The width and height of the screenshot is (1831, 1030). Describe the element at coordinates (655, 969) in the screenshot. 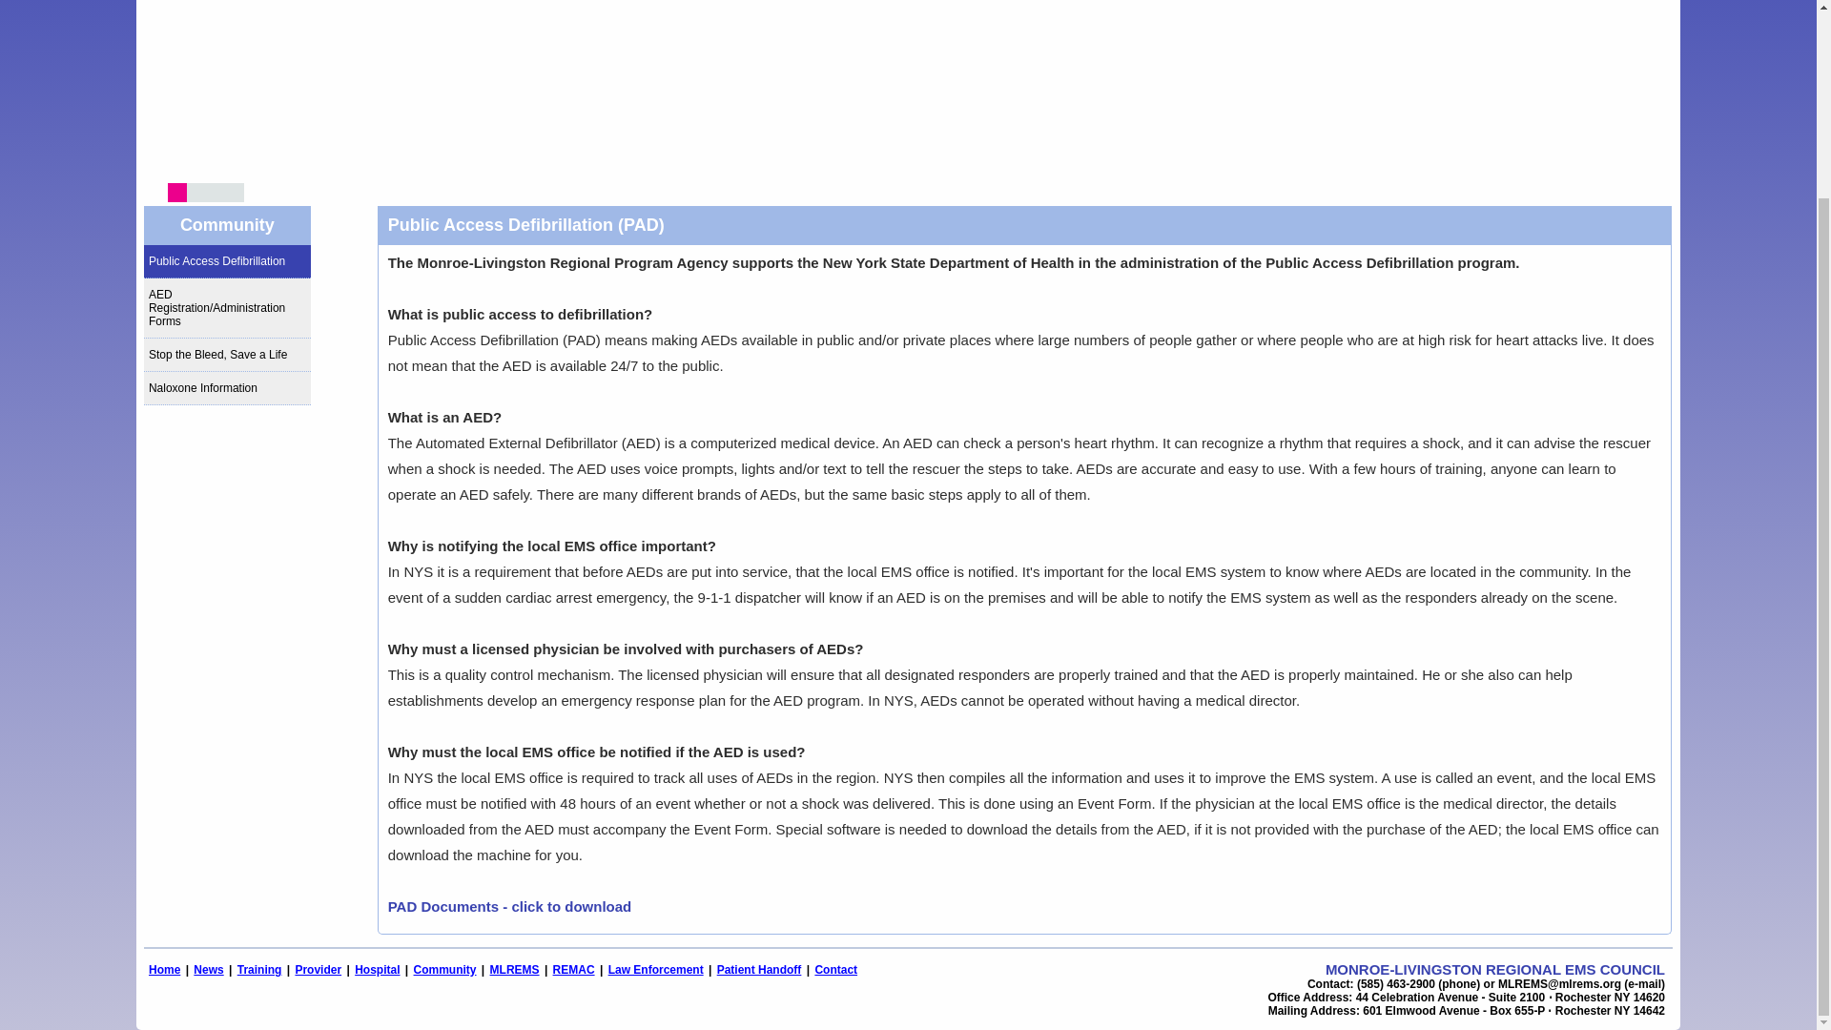

I see `Law Enforcement` at that location.